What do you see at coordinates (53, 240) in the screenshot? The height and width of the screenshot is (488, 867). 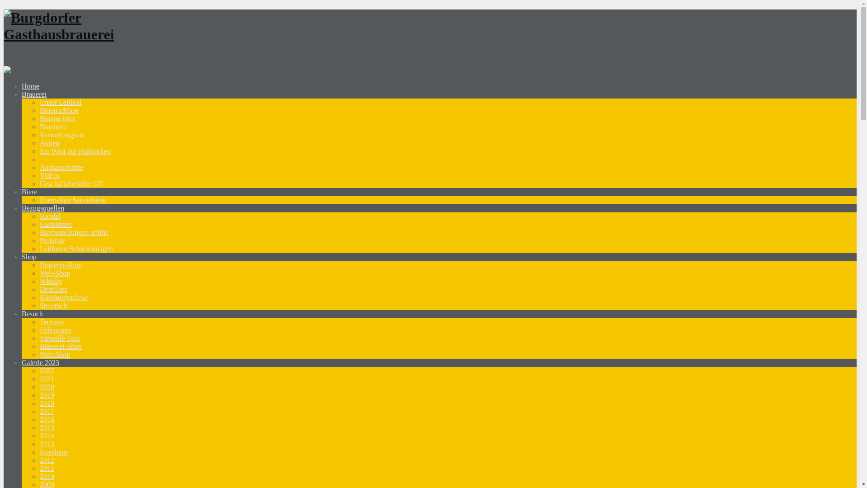 I see `Preisliste` at bounding box center [53, 240].